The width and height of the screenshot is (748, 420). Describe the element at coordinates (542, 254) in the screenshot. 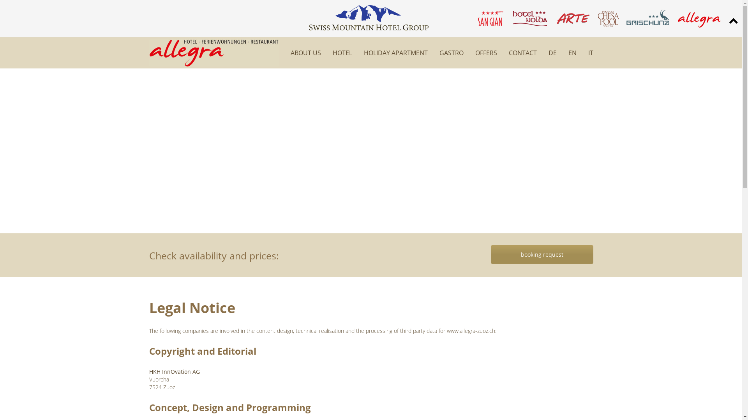

I see `booking request` at that location.